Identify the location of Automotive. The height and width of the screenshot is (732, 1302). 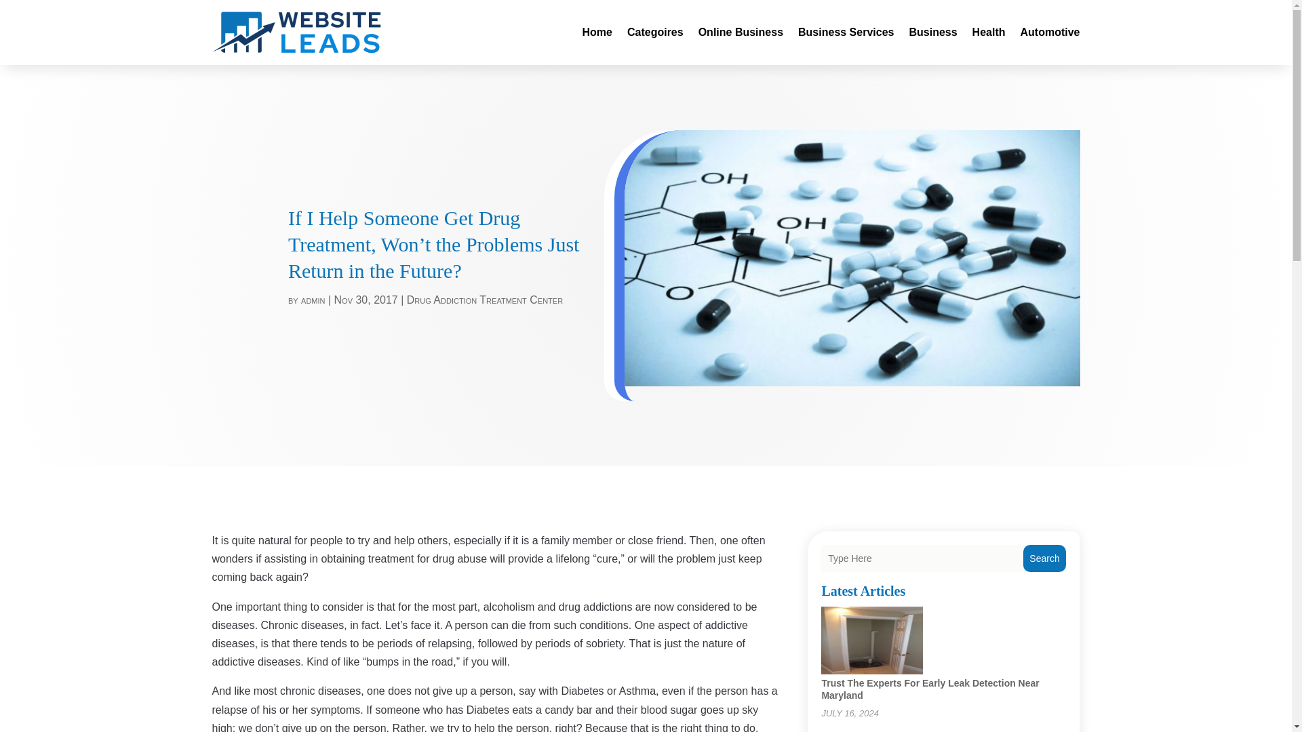
(1049, 33).